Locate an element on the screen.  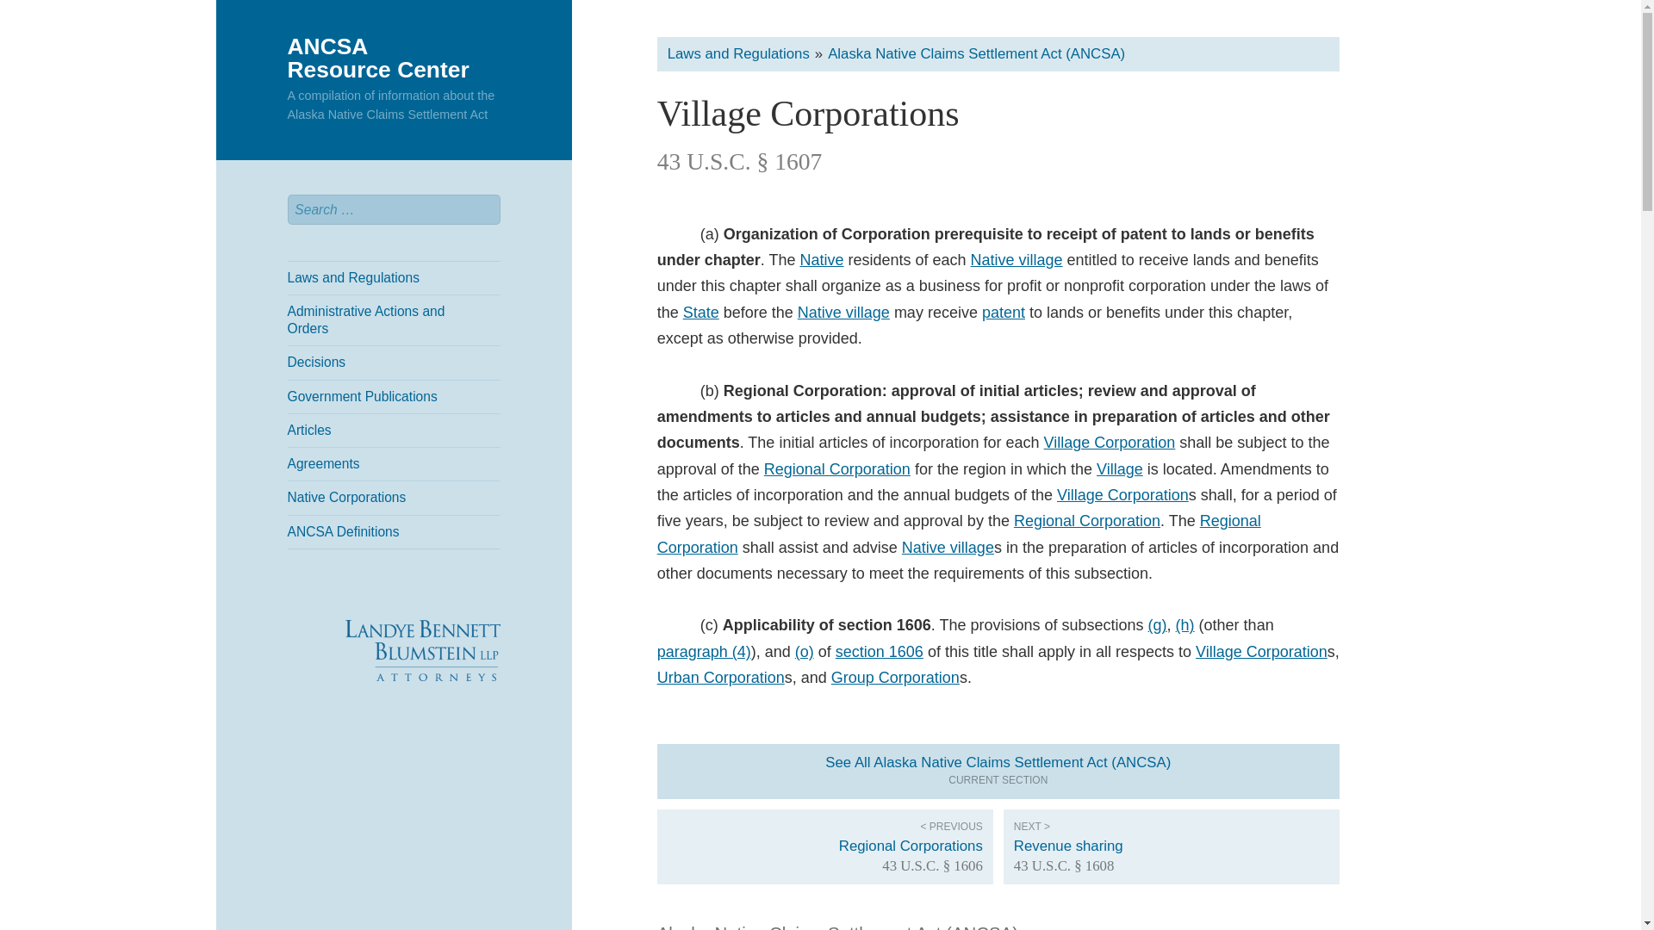
Government Publications is located at coordinates (395, 532).